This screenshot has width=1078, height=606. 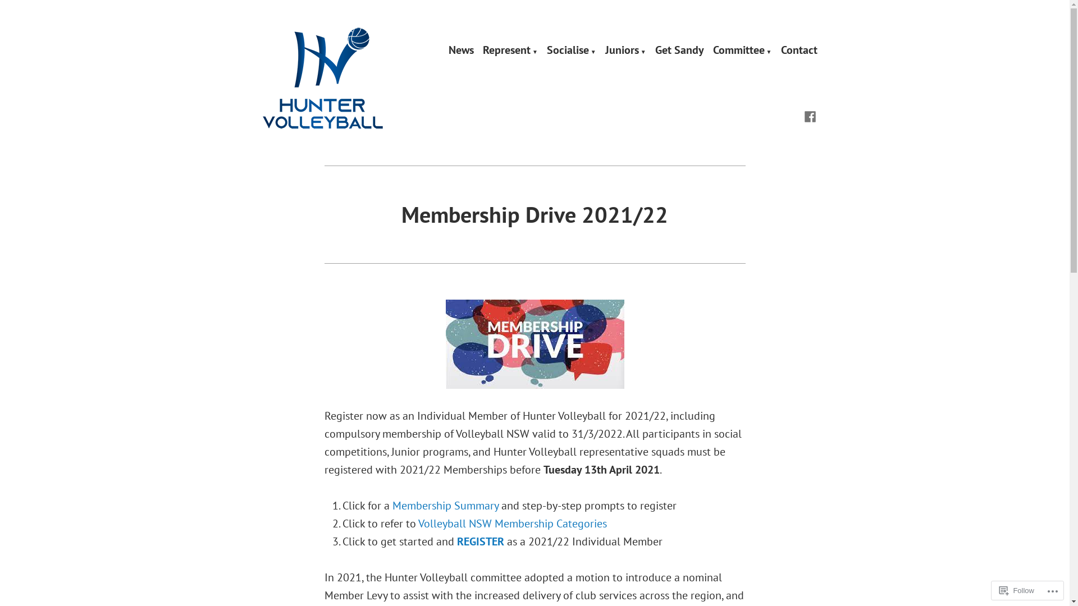 What do you see at coordinates (512, 524) in the screenshot?
I see `Volleyball NSW Membership Categories` at bounding box center [512, 524].